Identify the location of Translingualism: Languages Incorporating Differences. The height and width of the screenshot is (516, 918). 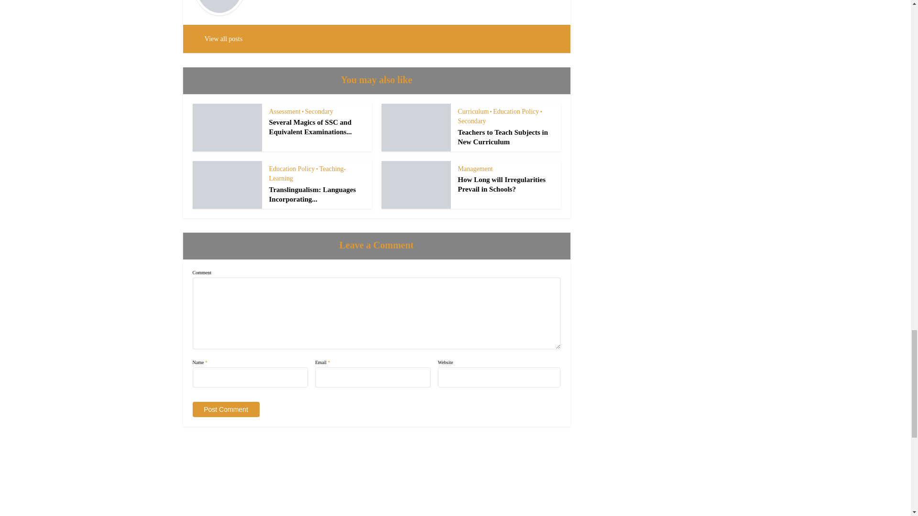
(312, 194).